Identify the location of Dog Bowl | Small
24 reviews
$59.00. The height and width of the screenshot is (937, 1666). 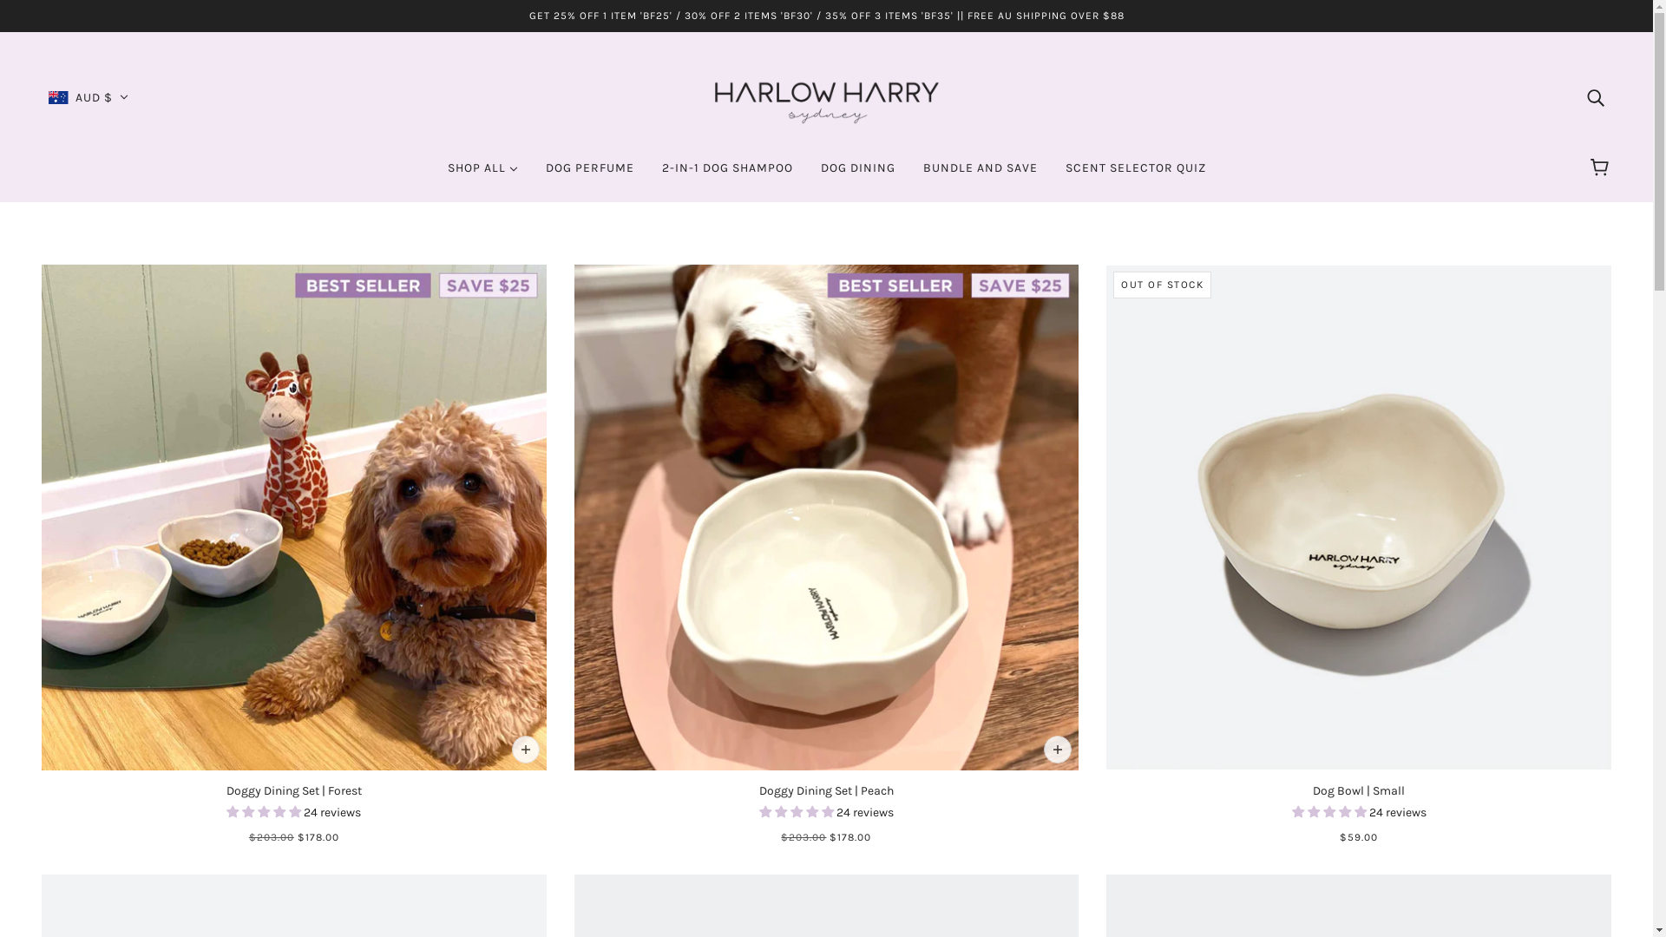
(1359, 555).